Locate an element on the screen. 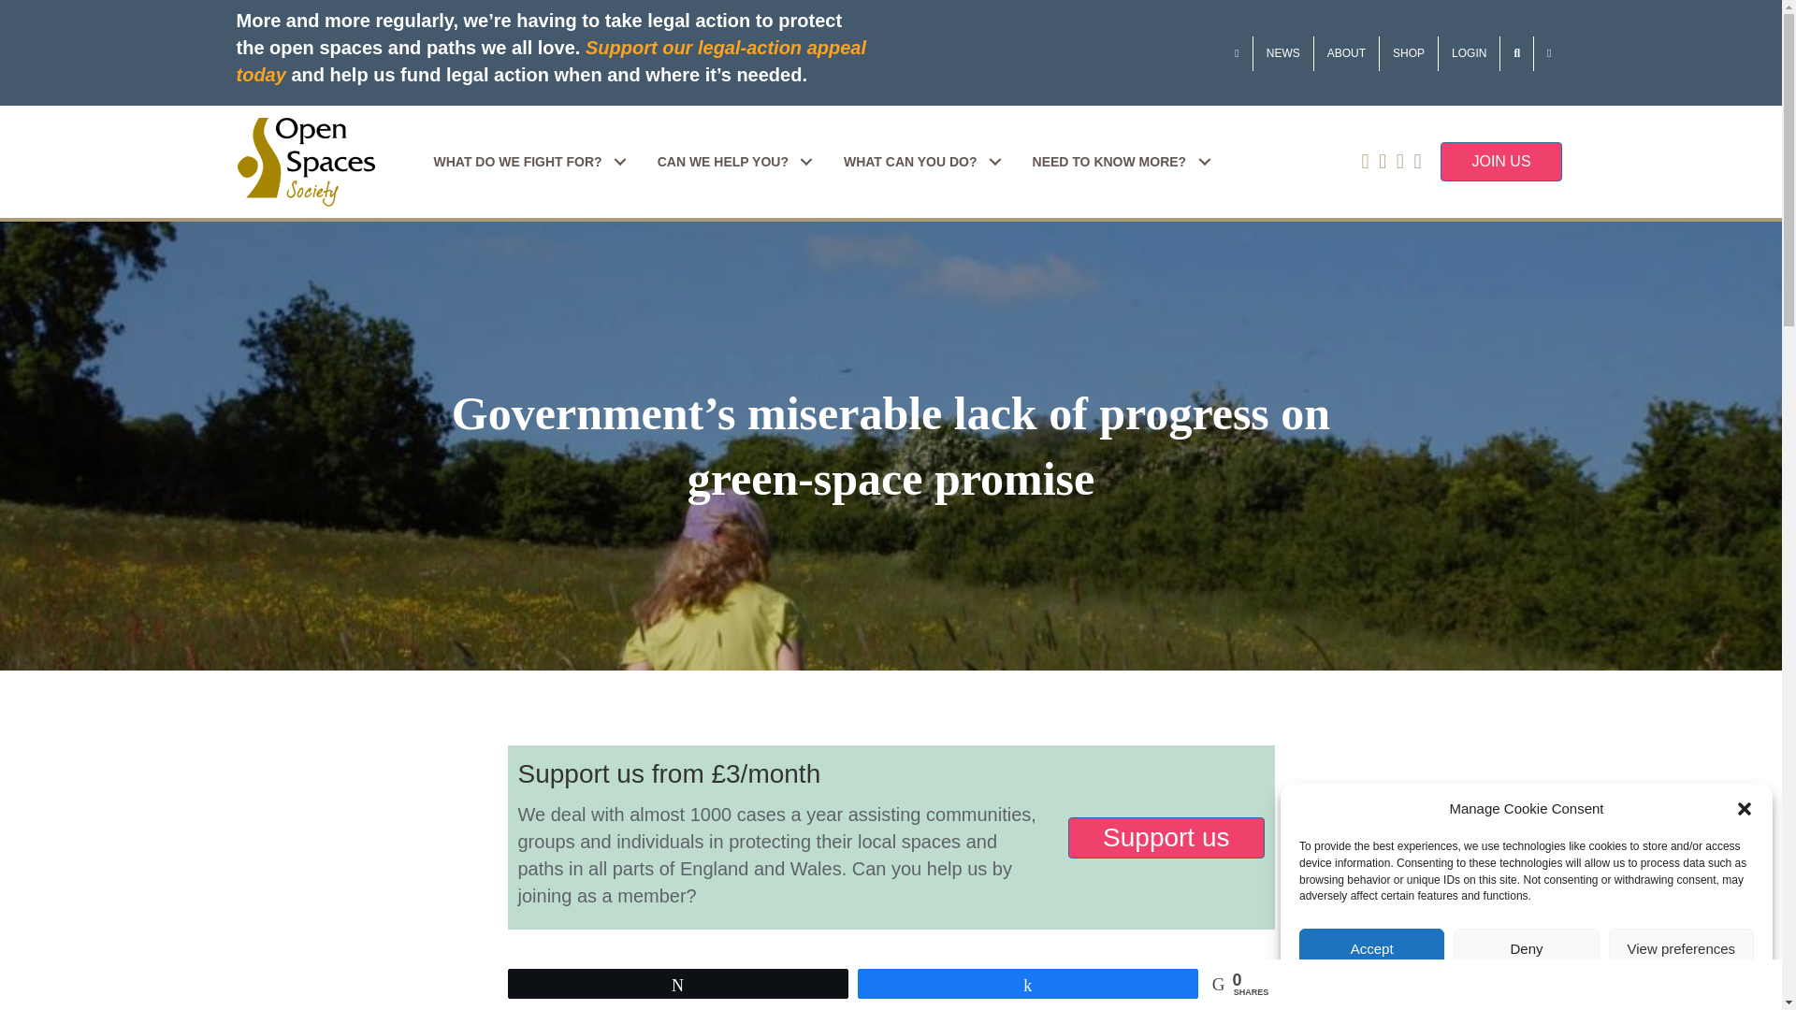 The height and width of the screenshot is (1010, 1796). Open Spaces Society Logo is located at coordinates (305, 163).